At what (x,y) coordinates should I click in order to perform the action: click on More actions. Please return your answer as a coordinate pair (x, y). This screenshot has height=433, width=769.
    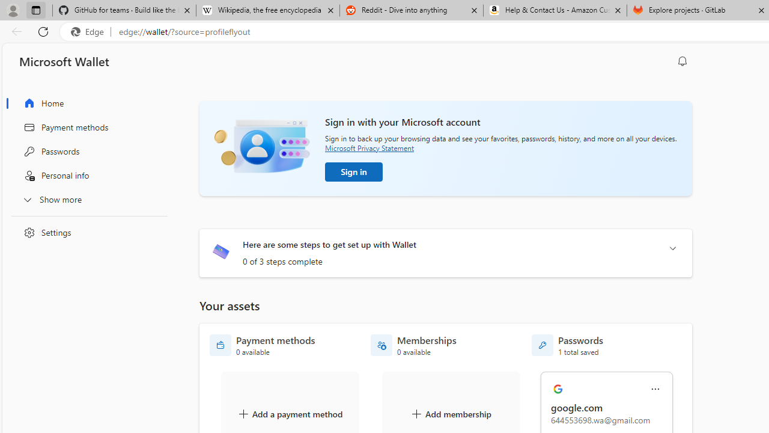
    Looking at the image, I should click on (655, 390).